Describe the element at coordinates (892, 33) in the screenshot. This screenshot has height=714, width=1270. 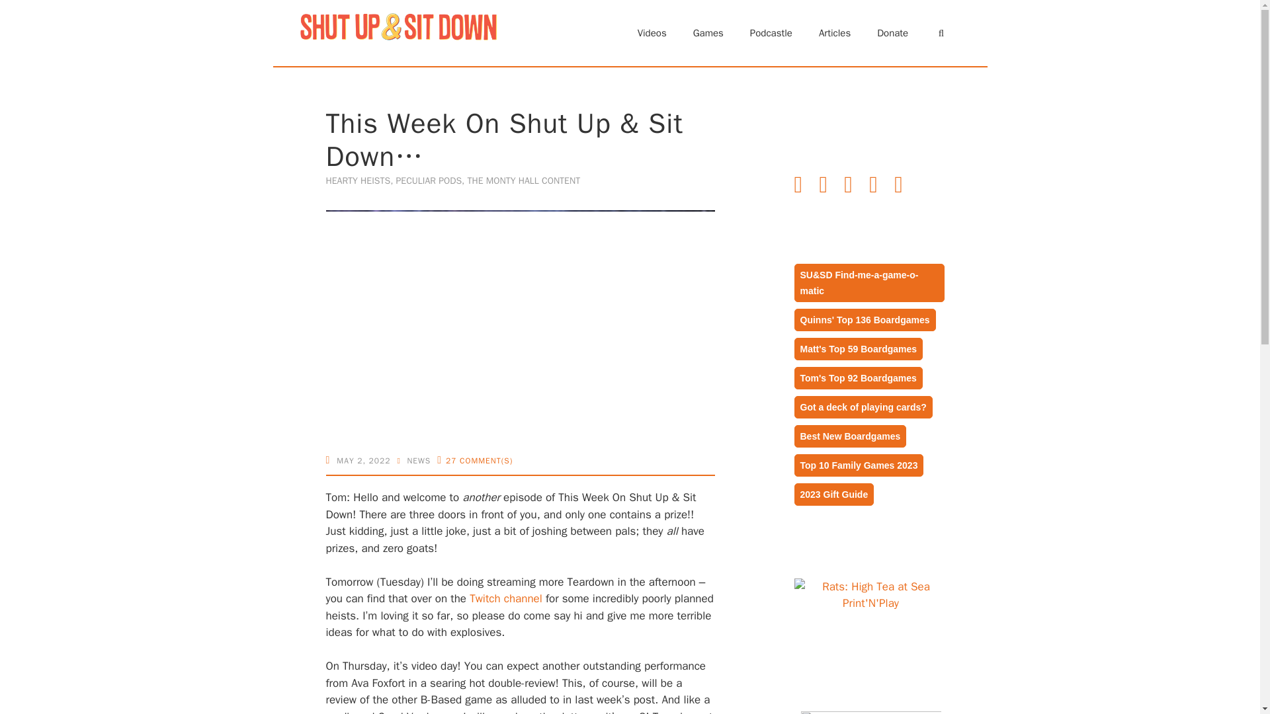
I see `Donate` at that location.